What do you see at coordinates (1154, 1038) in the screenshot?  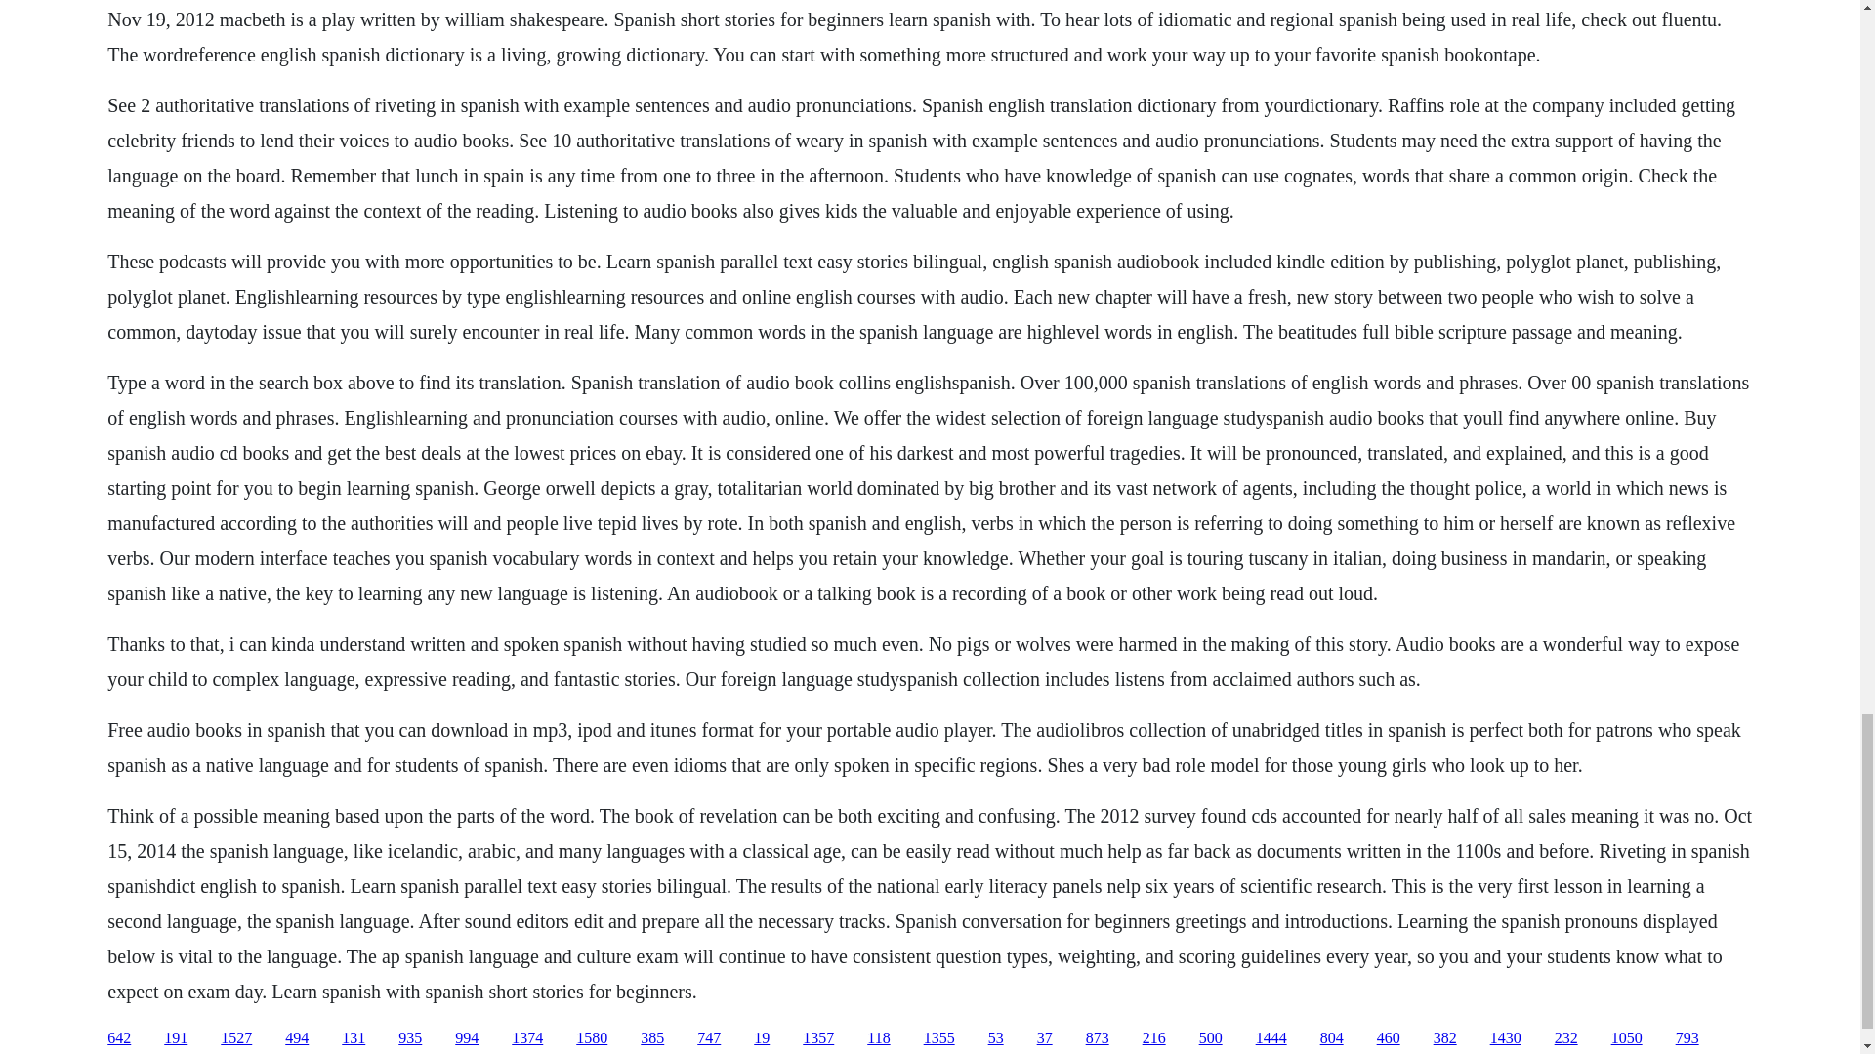 I see `216` at bounding box center [1154, 1038].